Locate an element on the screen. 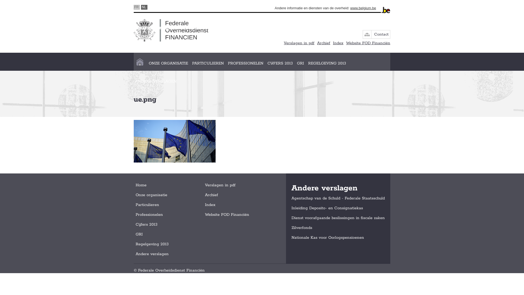 The width and height of the screenshot is (524, 295). REGELGEVING 2013 is located at coordinates (327, 63).